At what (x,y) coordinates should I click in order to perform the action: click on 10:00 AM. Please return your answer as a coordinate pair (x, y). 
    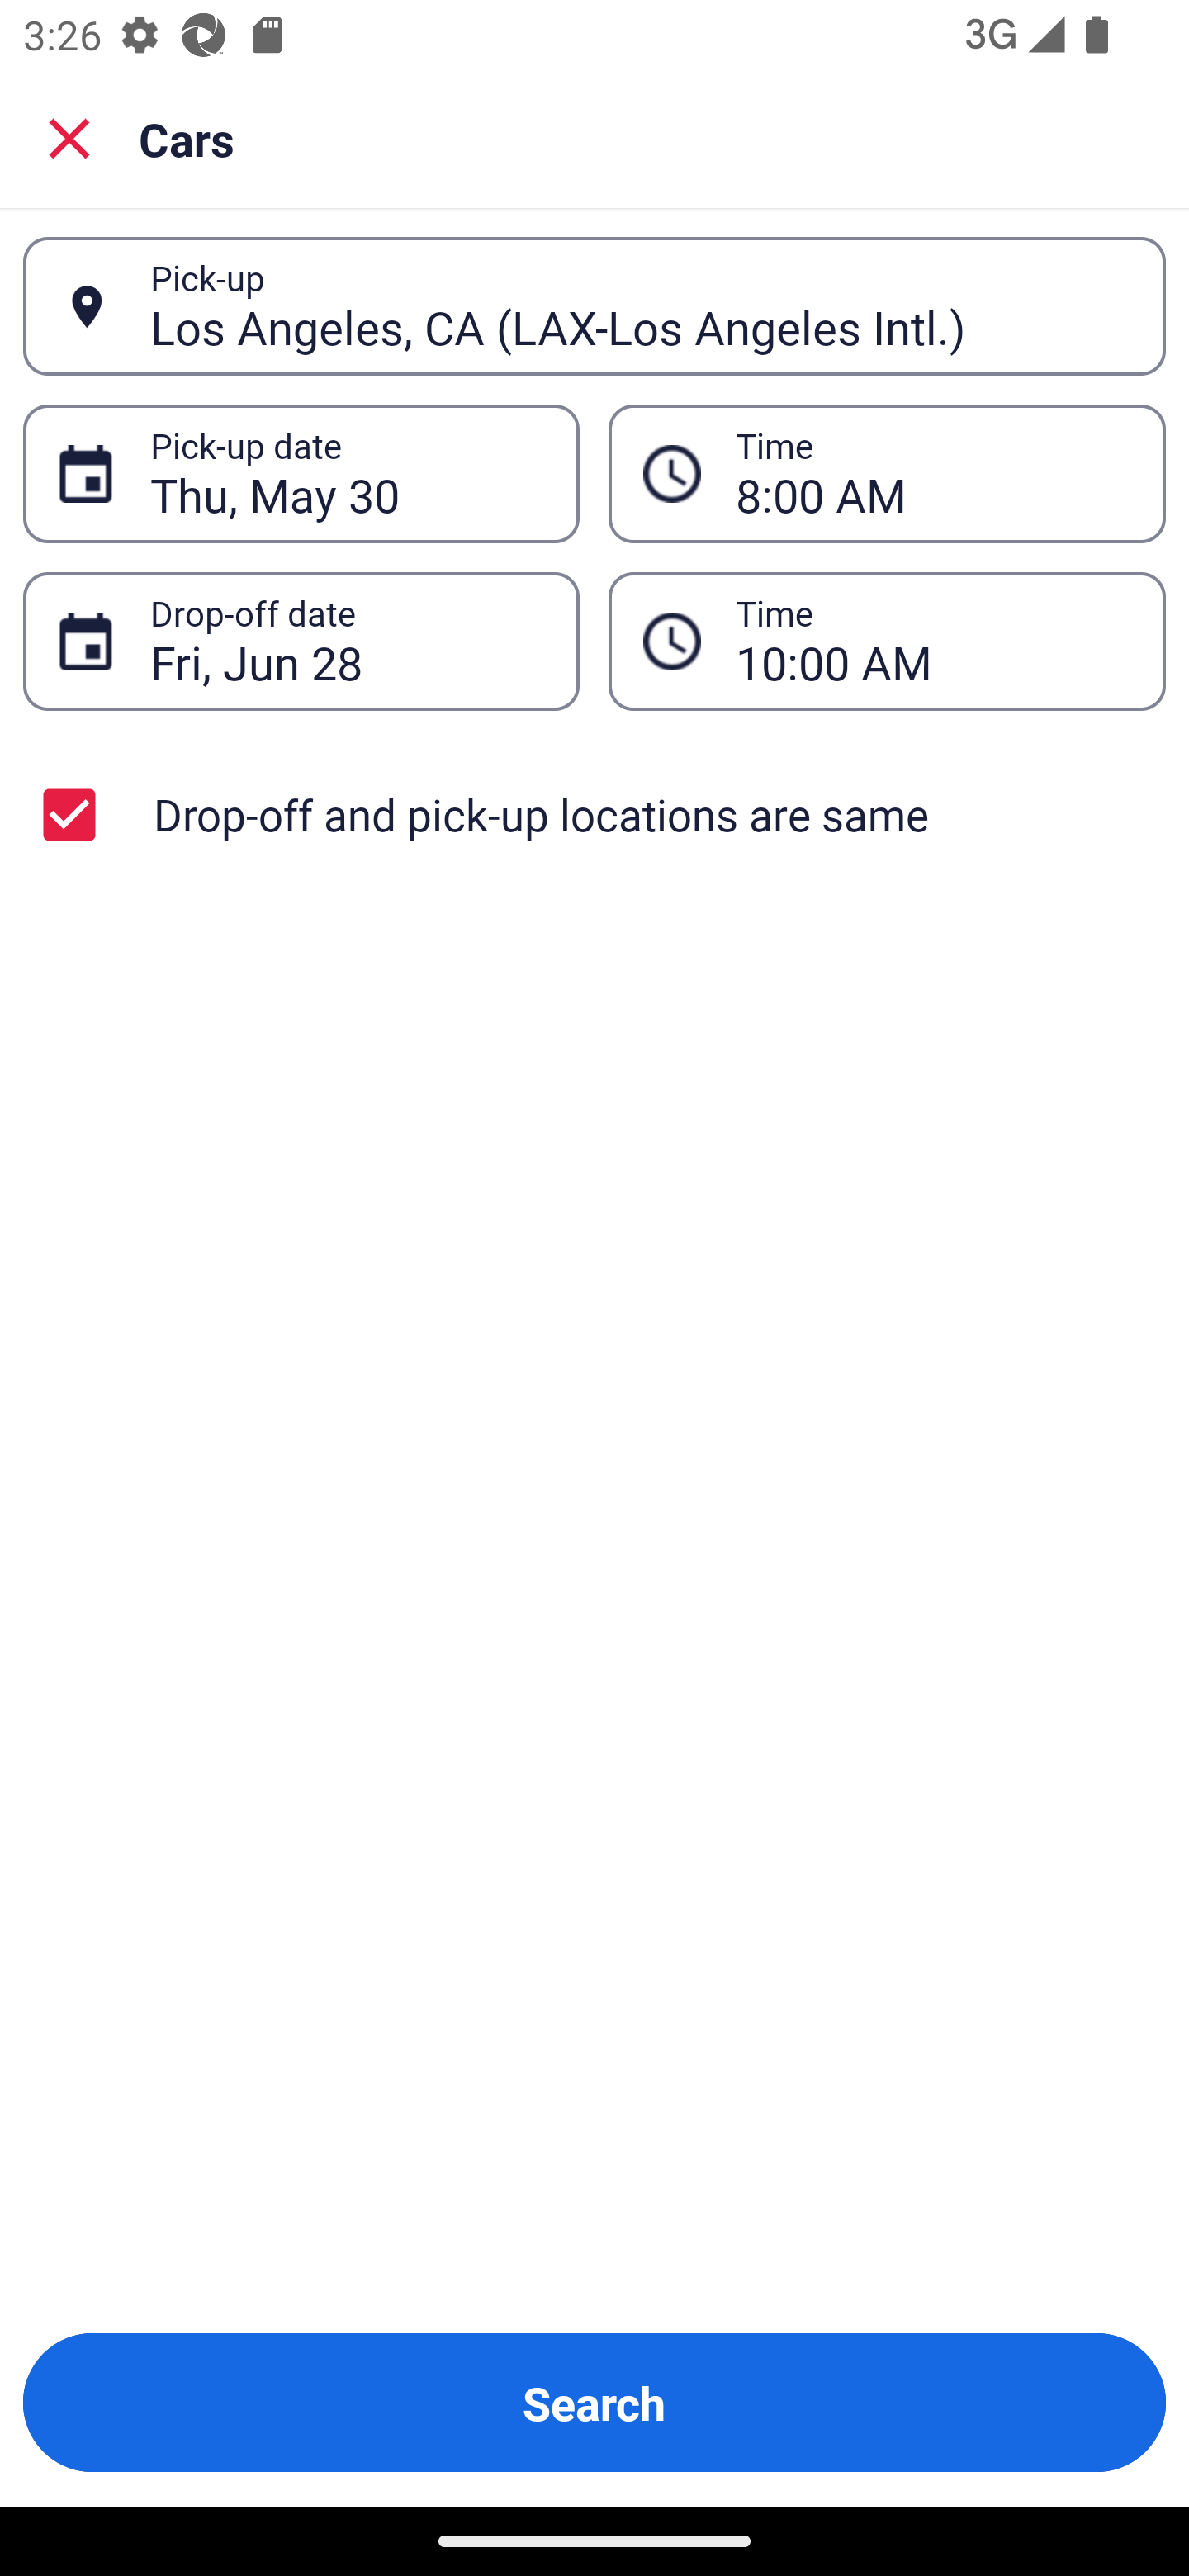
    Looking at the image, I should click on (887, 641).